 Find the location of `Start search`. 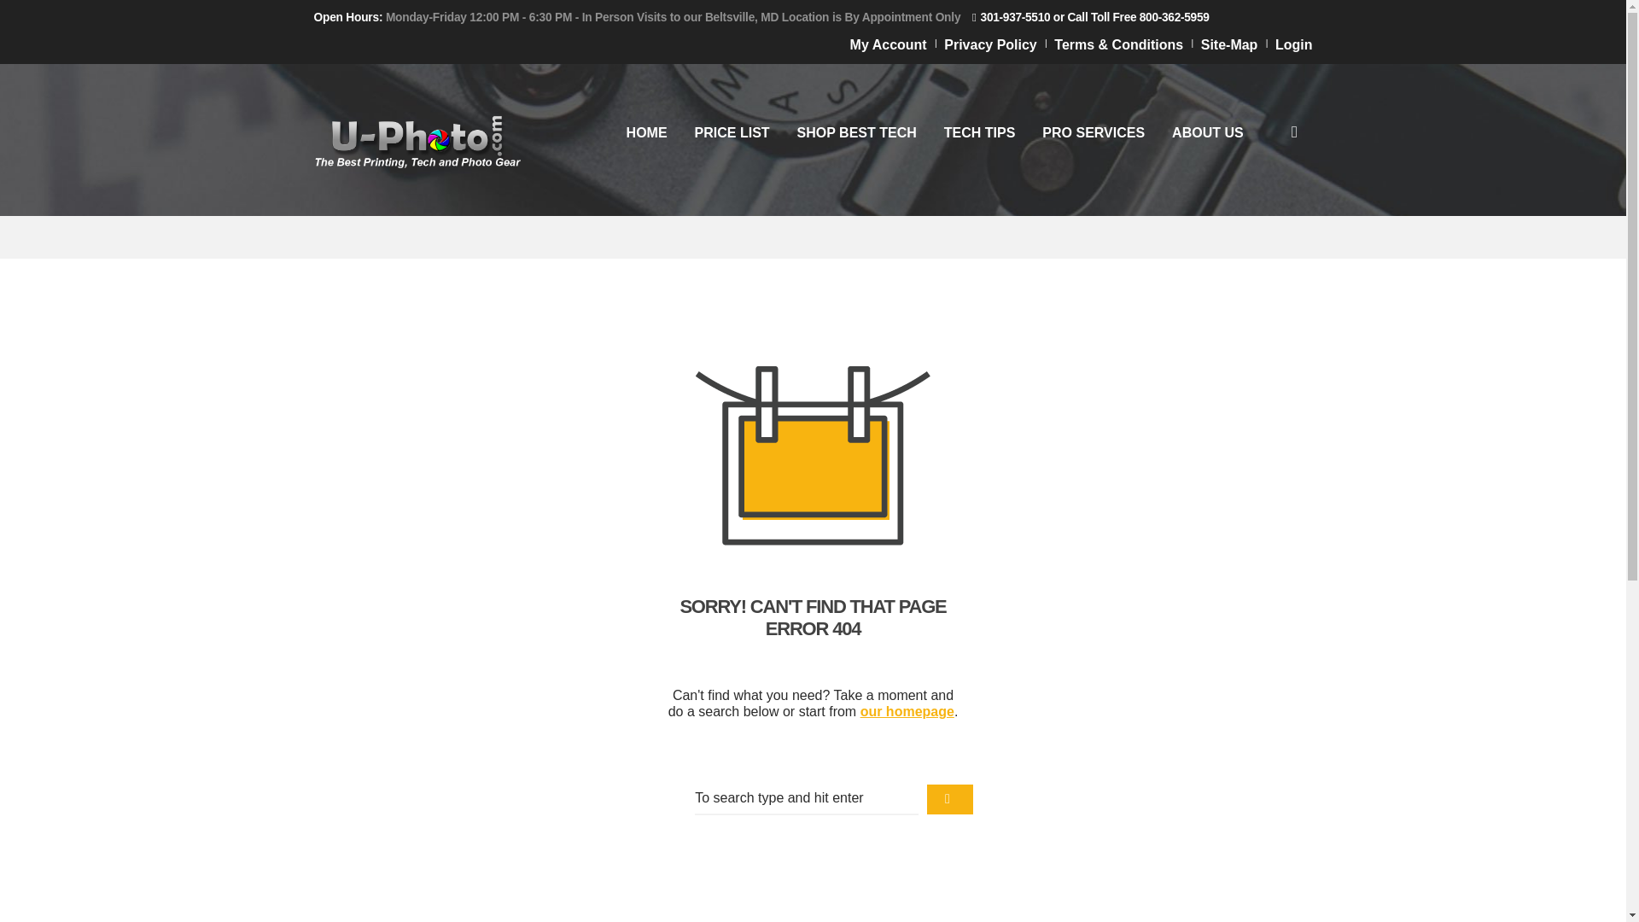

Start search is located at coordinates (950, 799).